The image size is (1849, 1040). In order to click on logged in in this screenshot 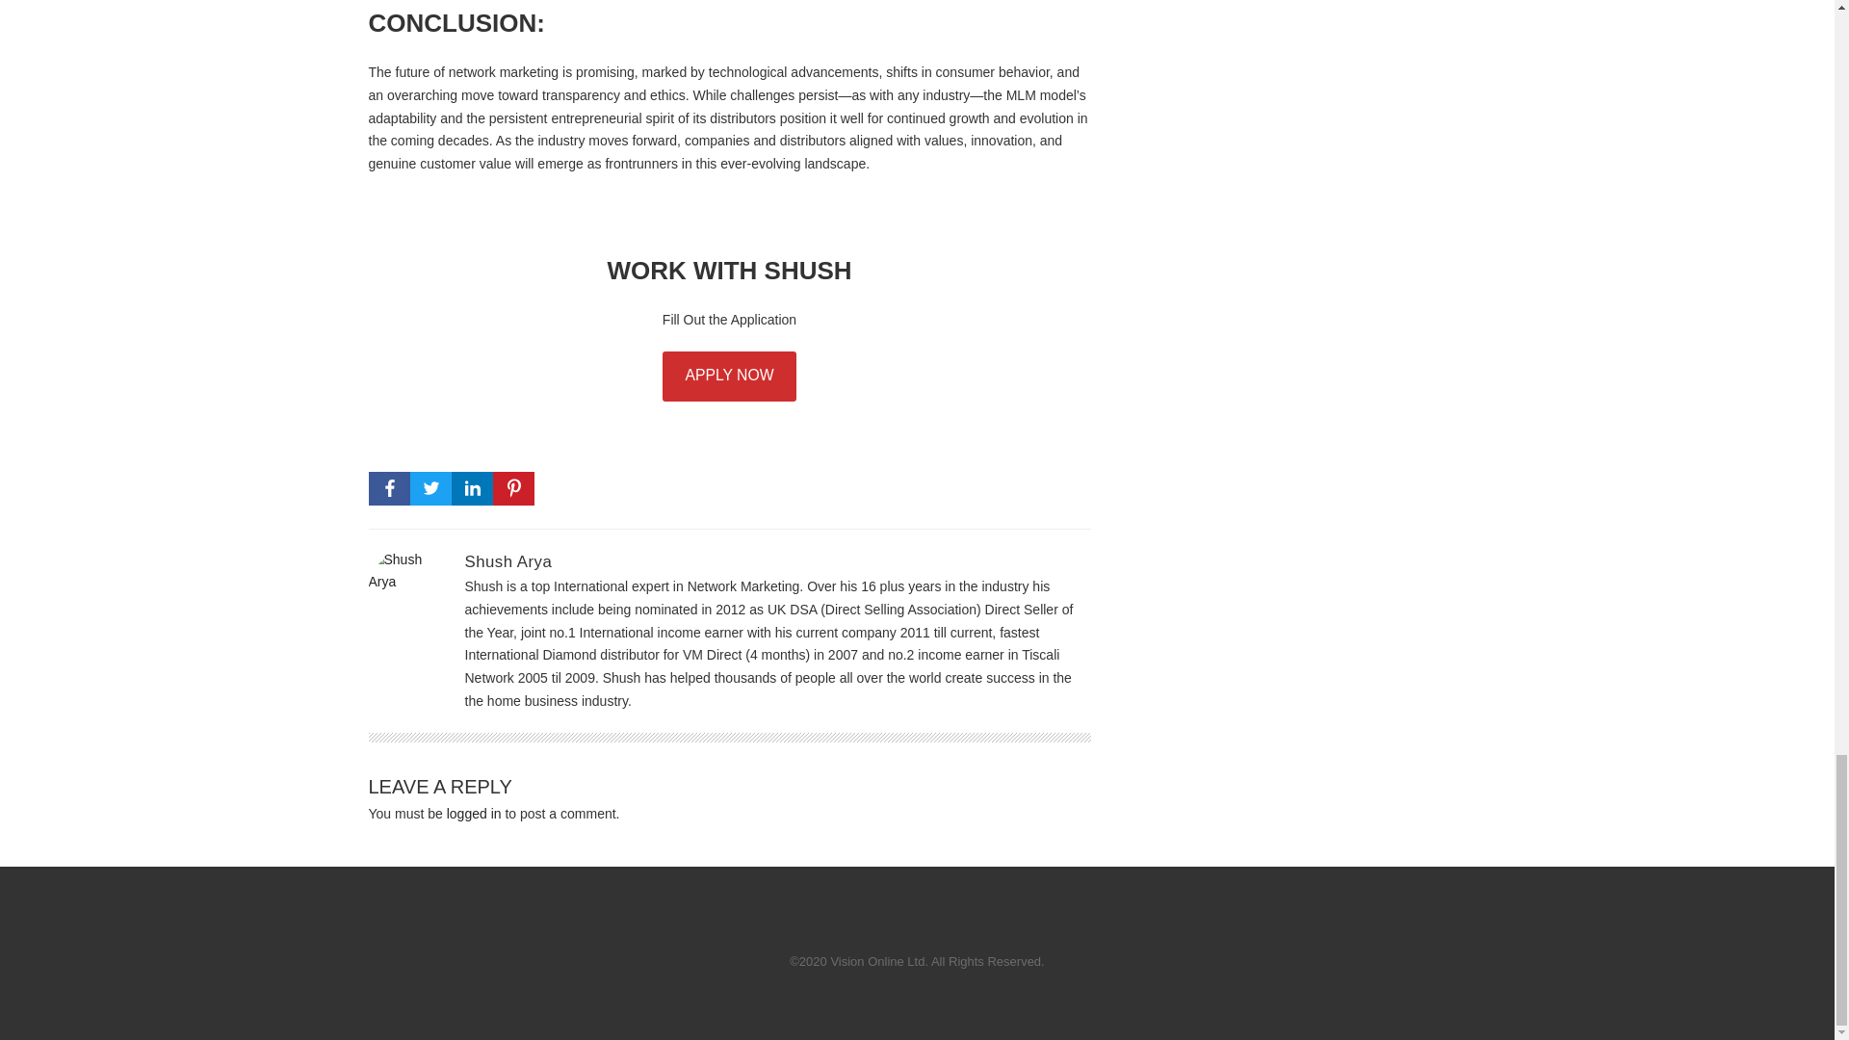, I will do `click(474, 814)`.